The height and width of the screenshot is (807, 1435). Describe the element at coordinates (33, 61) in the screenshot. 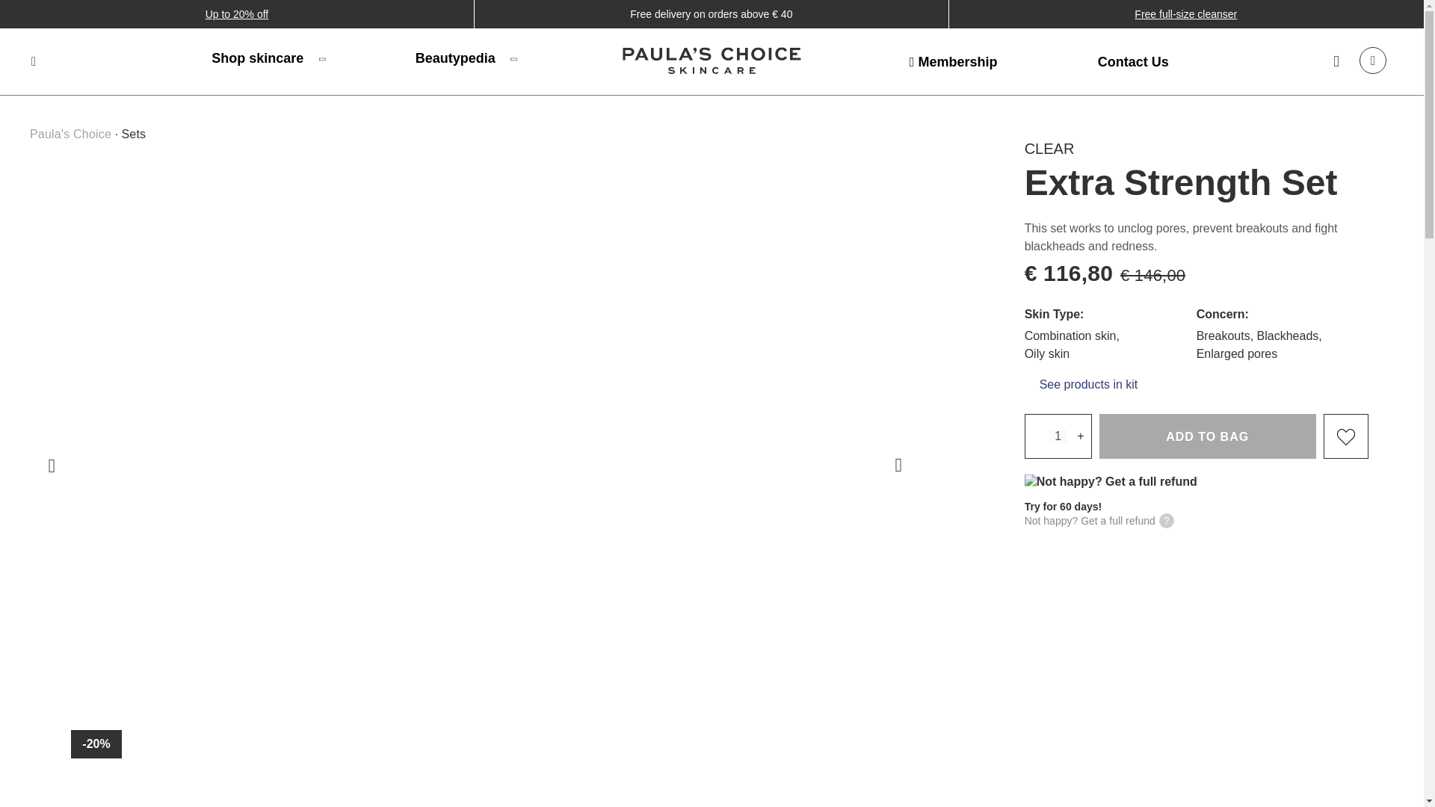

I see `Search` at that location.